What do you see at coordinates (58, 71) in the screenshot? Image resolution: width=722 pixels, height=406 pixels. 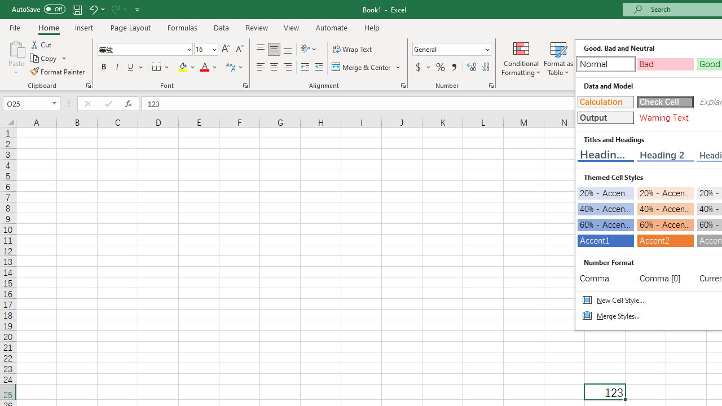 I see `Format Painter` at bounding box center [58, 71].